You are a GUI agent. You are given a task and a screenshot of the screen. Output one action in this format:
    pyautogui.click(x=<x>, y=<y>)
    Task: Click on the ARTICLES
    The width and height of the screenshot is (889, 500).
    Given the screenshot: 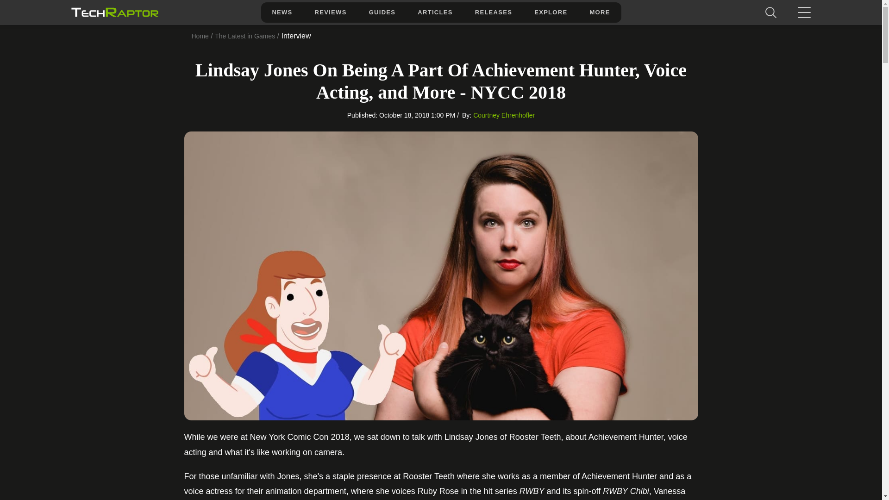 What is the action you would take?
    pyautogui.click(x=434, y=12)
    